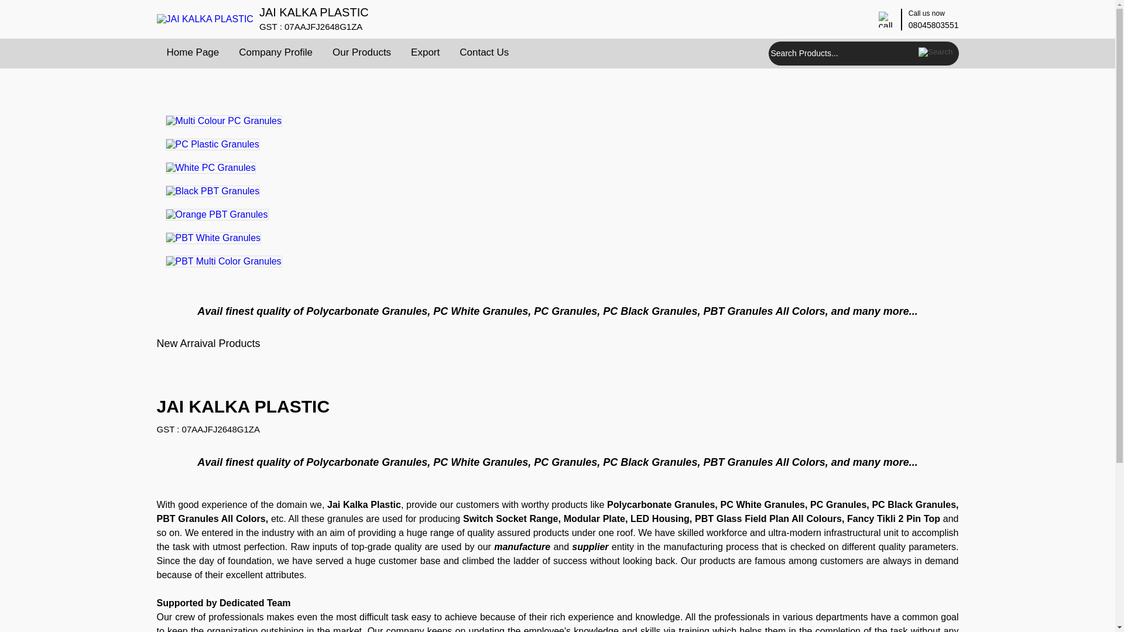  Describe the element at coordinates (211, 167) in the screenshot. I see `White PC Granules` at that location.